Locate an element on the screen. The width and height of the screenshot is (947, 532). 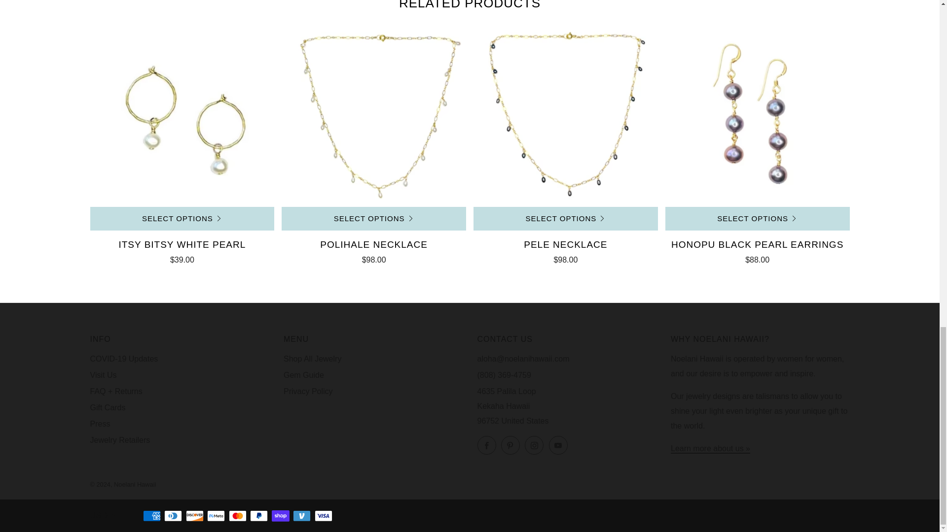
Pele Necklace is located at coordinates (566, 250).